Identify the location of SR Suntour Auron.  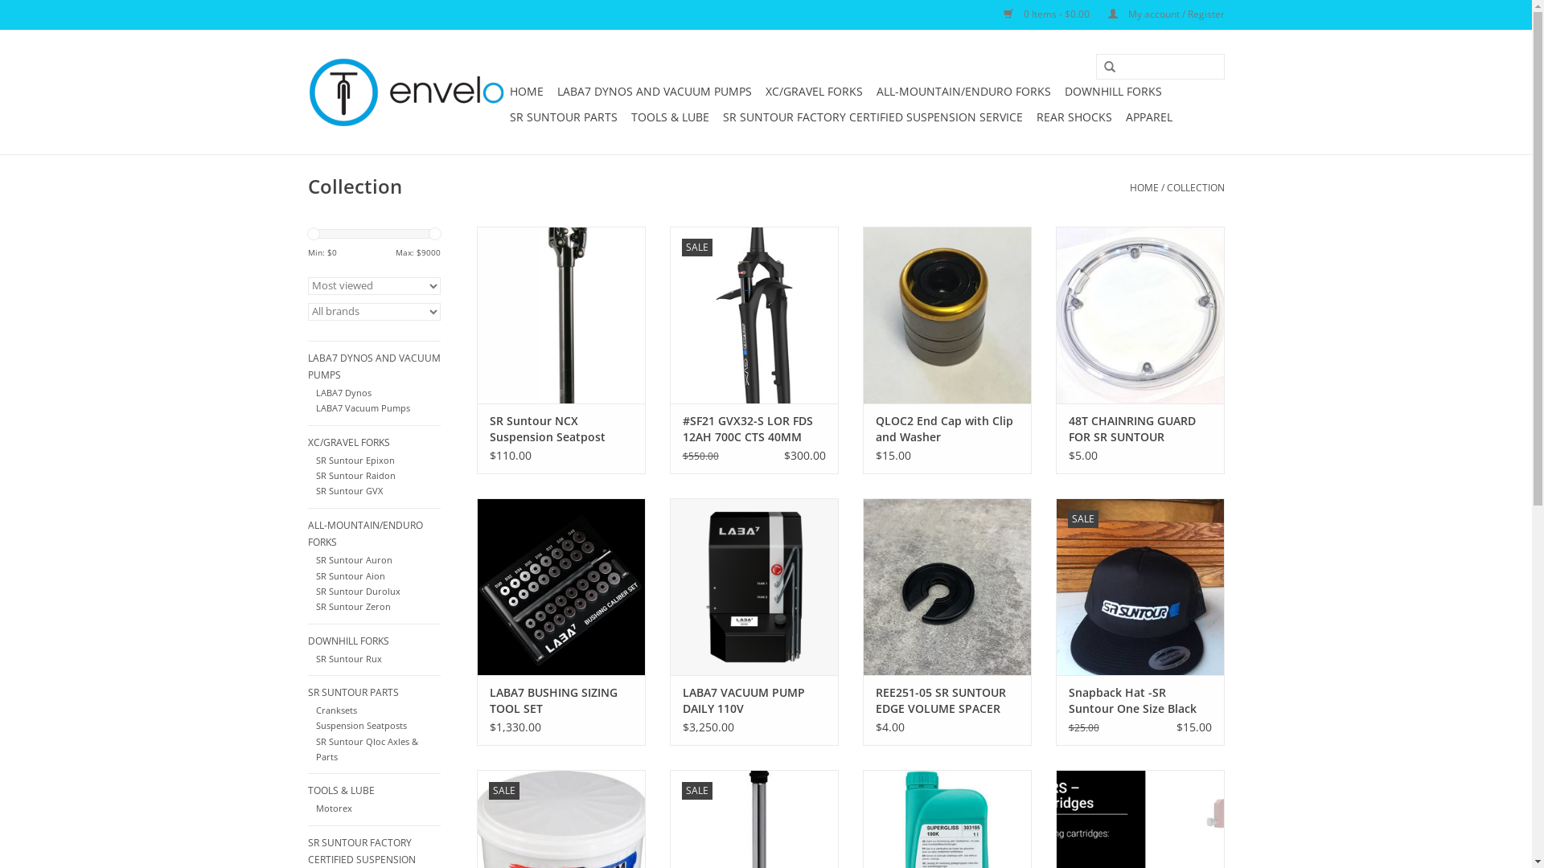
(354, 559).